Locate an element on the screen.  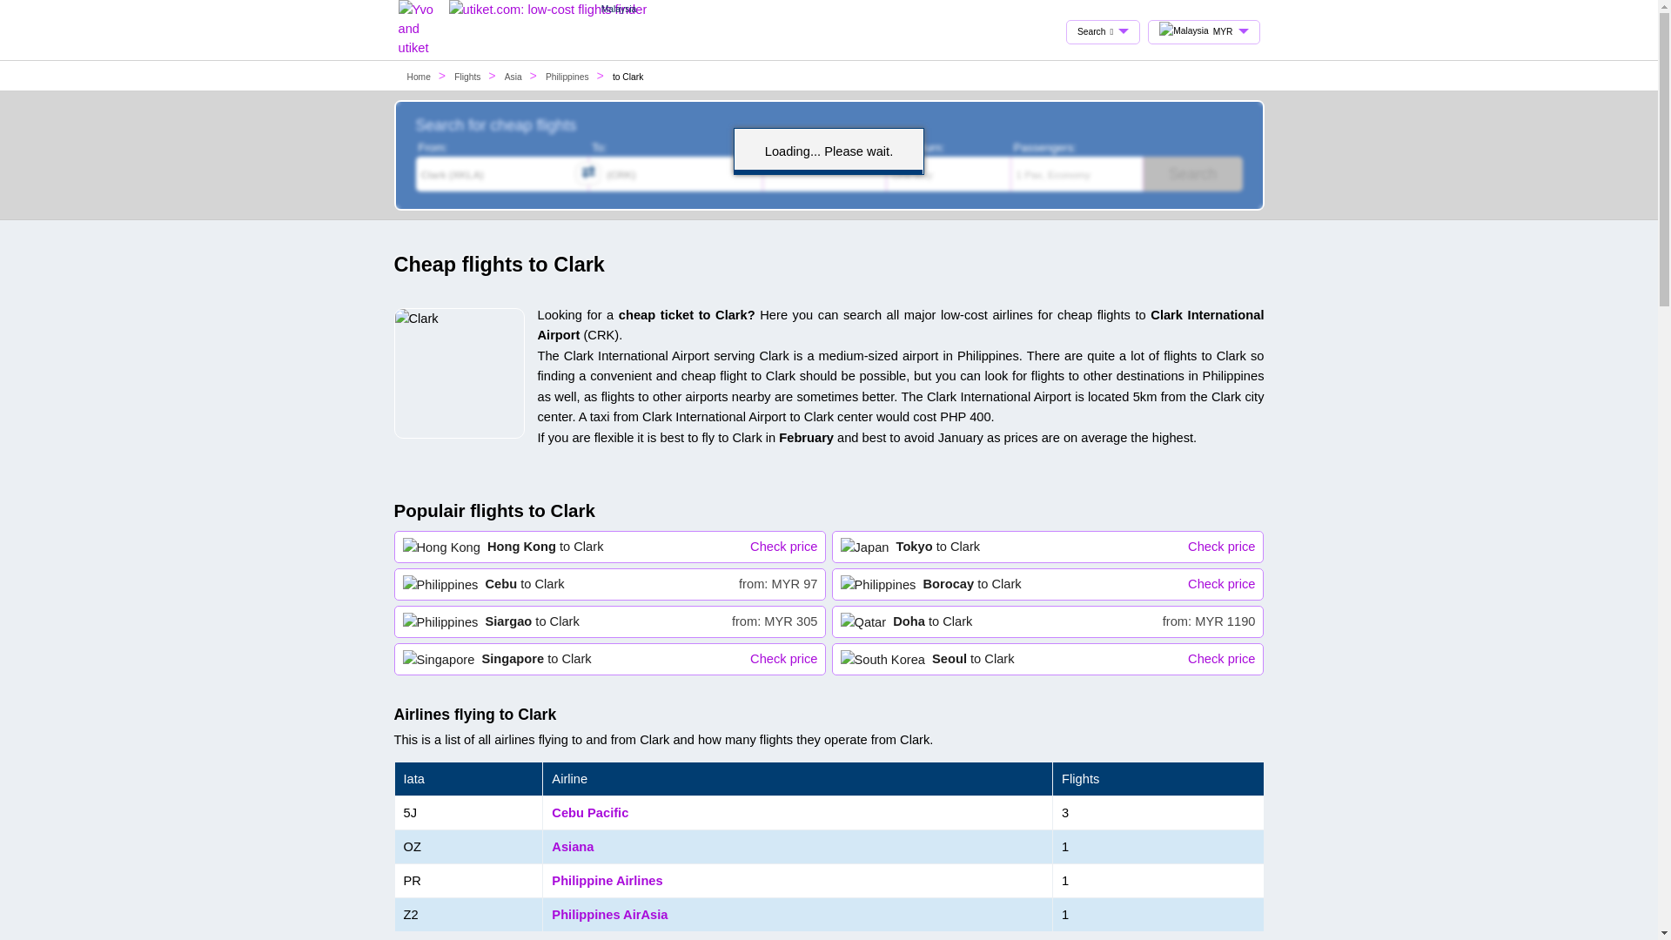
Search is located at coordinates (1048, 660).